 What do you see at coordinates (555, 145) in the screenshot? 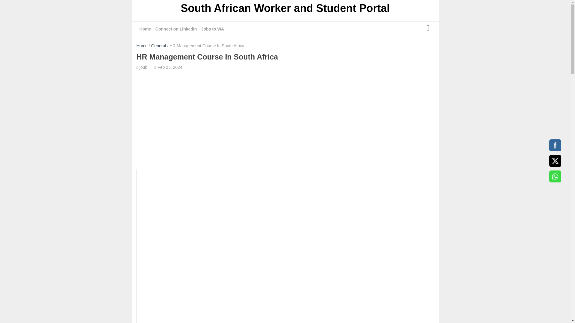
I see `Facebook` at bounding box center [555, 145].